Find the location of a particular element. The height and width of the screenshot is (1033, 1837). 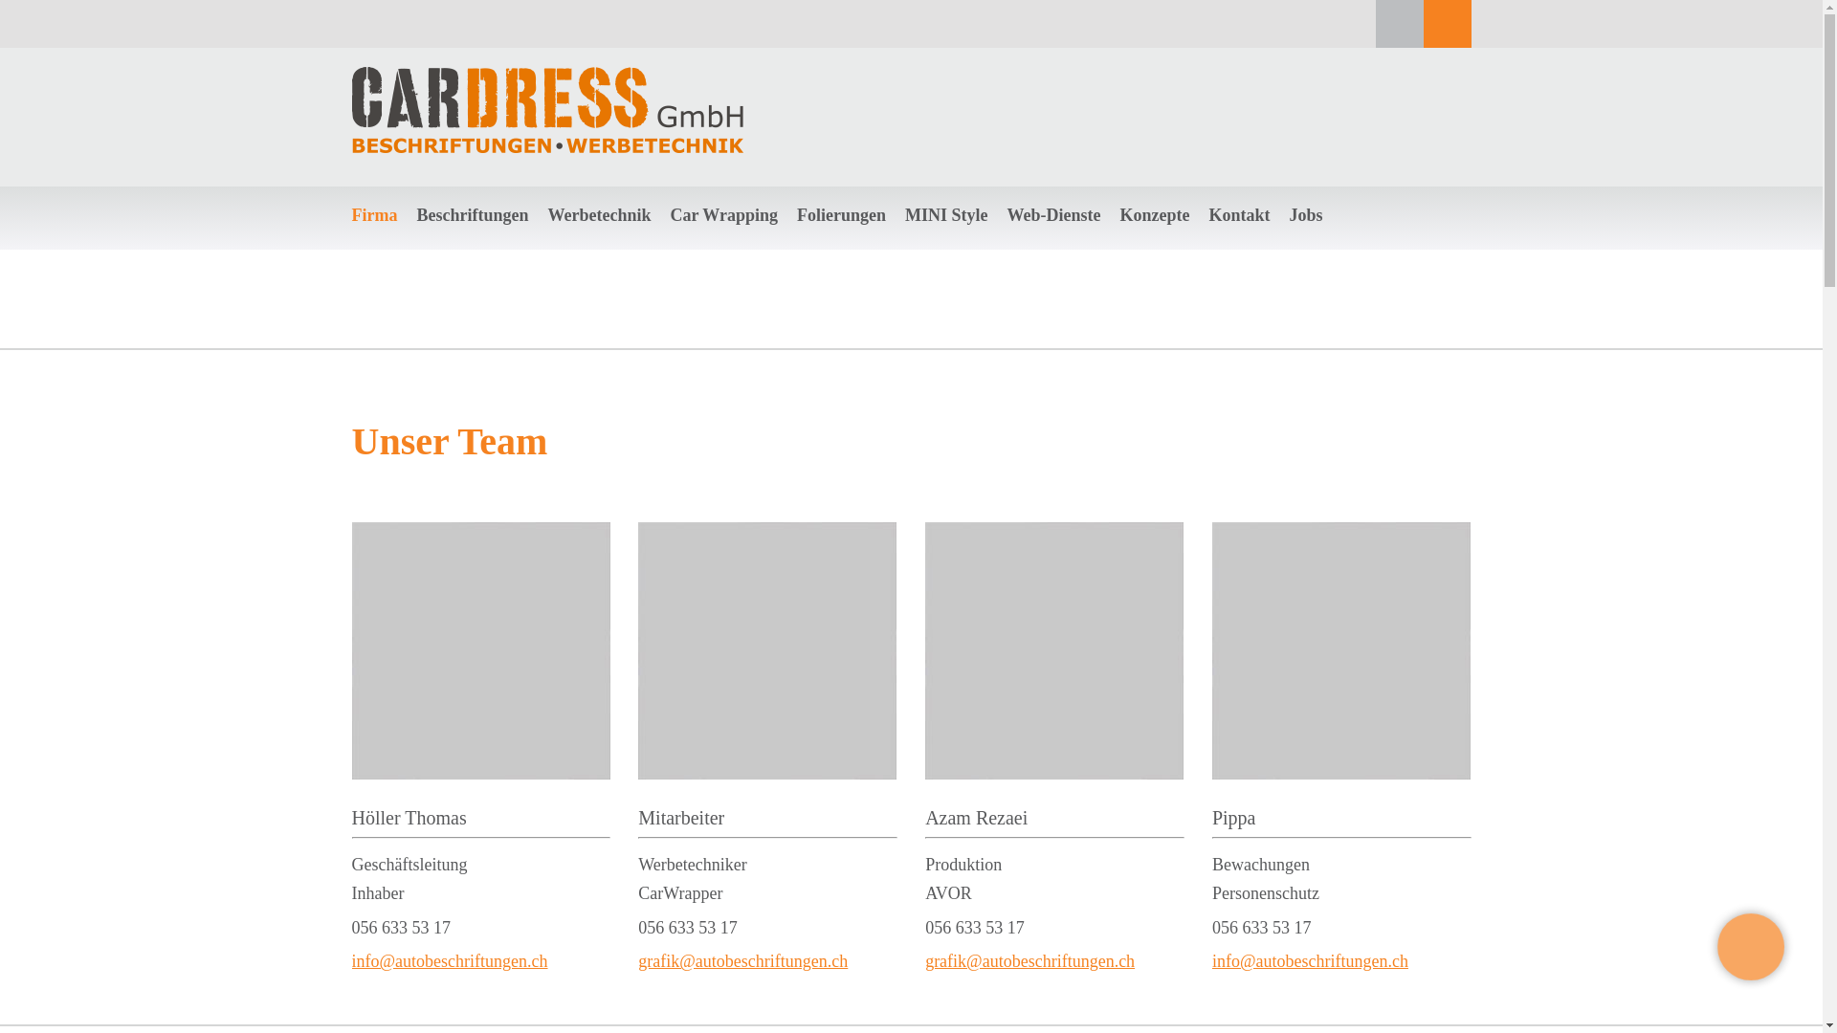

Buswerbungen is located at coordinates (456, 243).